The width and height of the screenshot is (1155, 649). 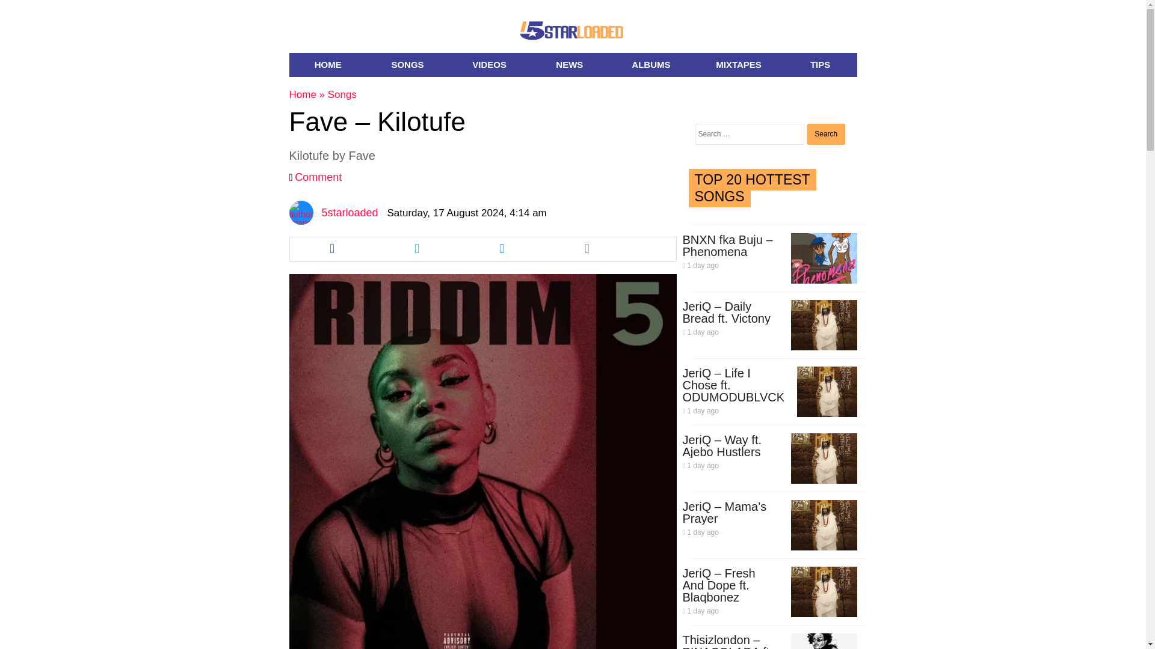 I want to click on 5starloaded, so click(x=349, y=213).